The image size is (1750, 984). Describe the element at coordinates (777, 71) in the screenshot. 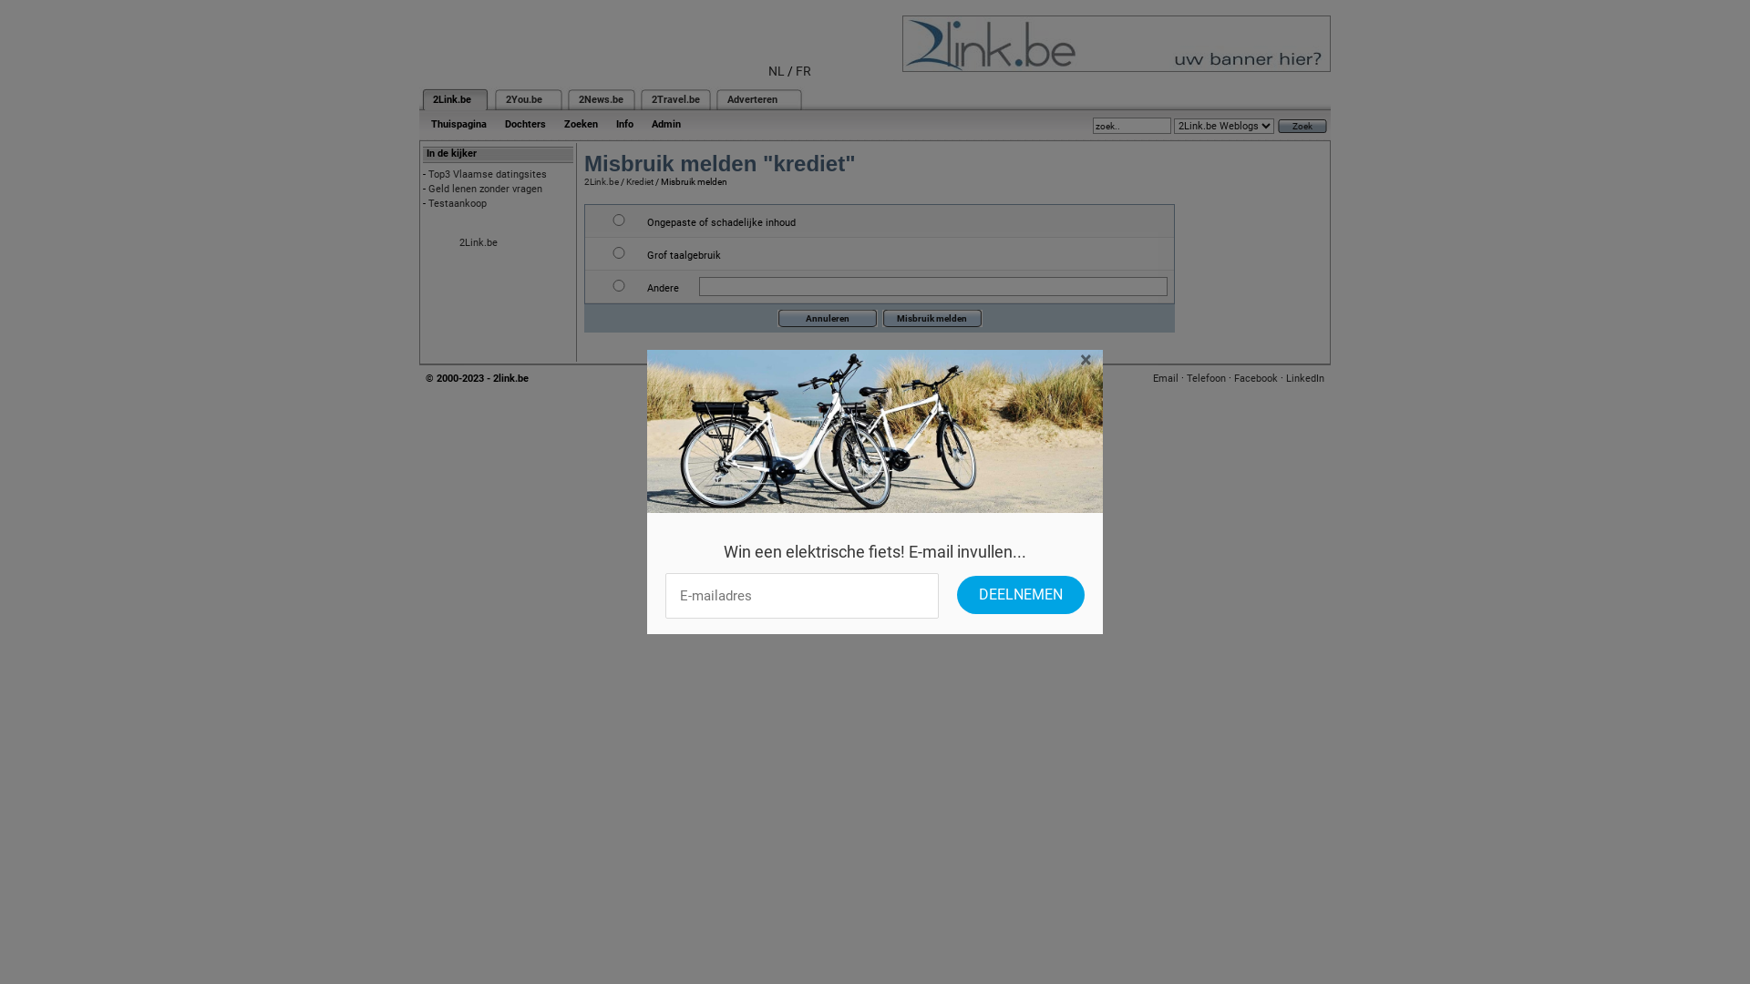

I see `NL` at that location.